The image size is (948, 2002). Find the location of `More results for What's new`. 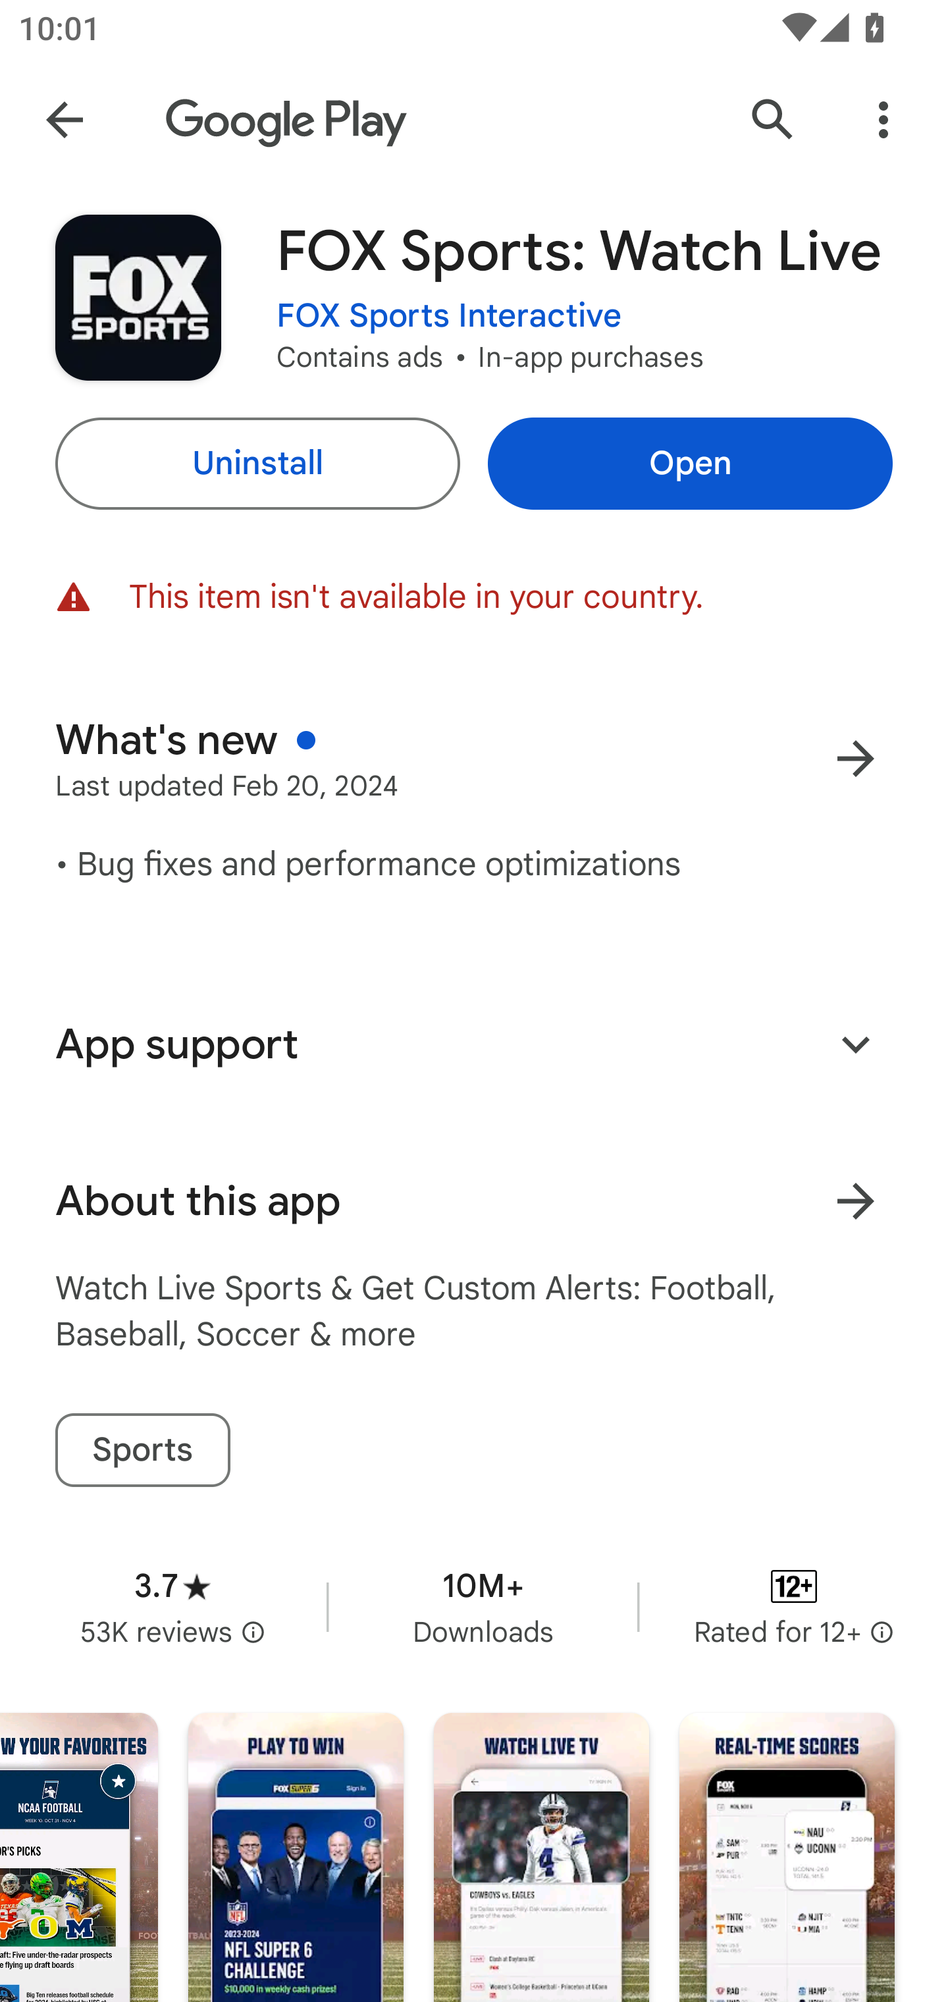

More results for What's new is located at coordinates (855, 759).